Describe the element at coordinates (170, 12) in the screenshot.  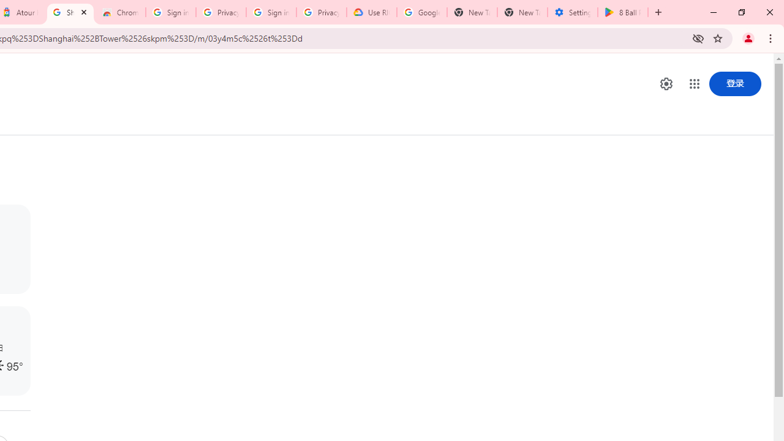
I see `Sign in - Google Accounts` at that location.